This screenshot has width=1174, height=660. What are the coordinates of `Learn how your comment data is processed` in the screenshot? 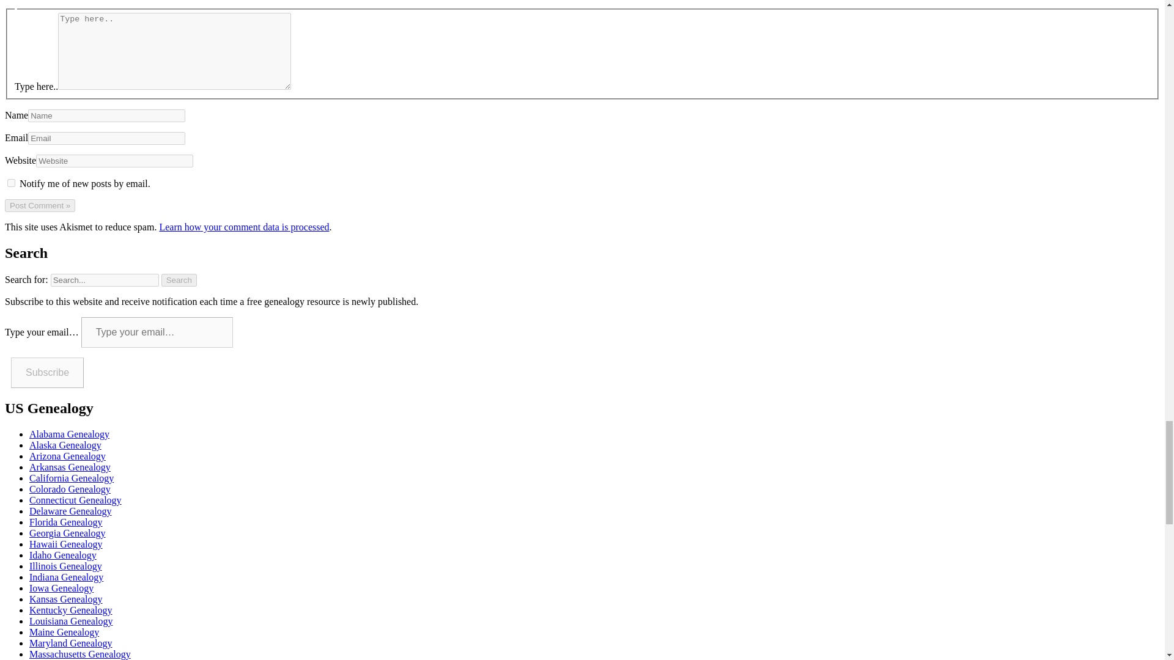 It's located at (243, 227).